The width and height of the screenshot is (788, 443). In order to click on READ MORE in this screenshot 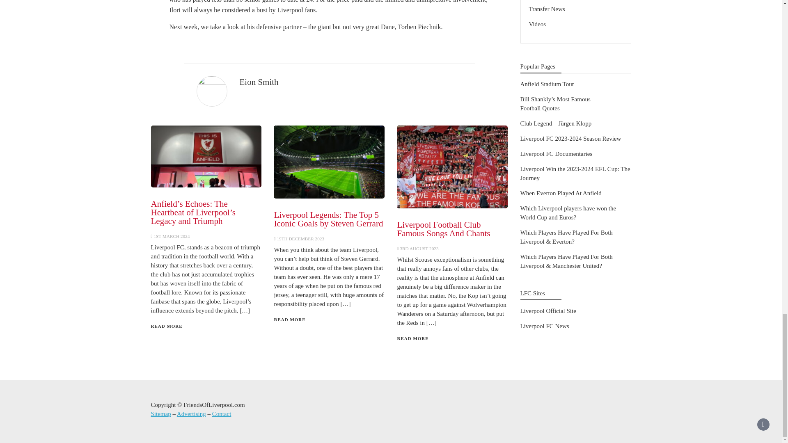, I will do `click(289, 320)`.